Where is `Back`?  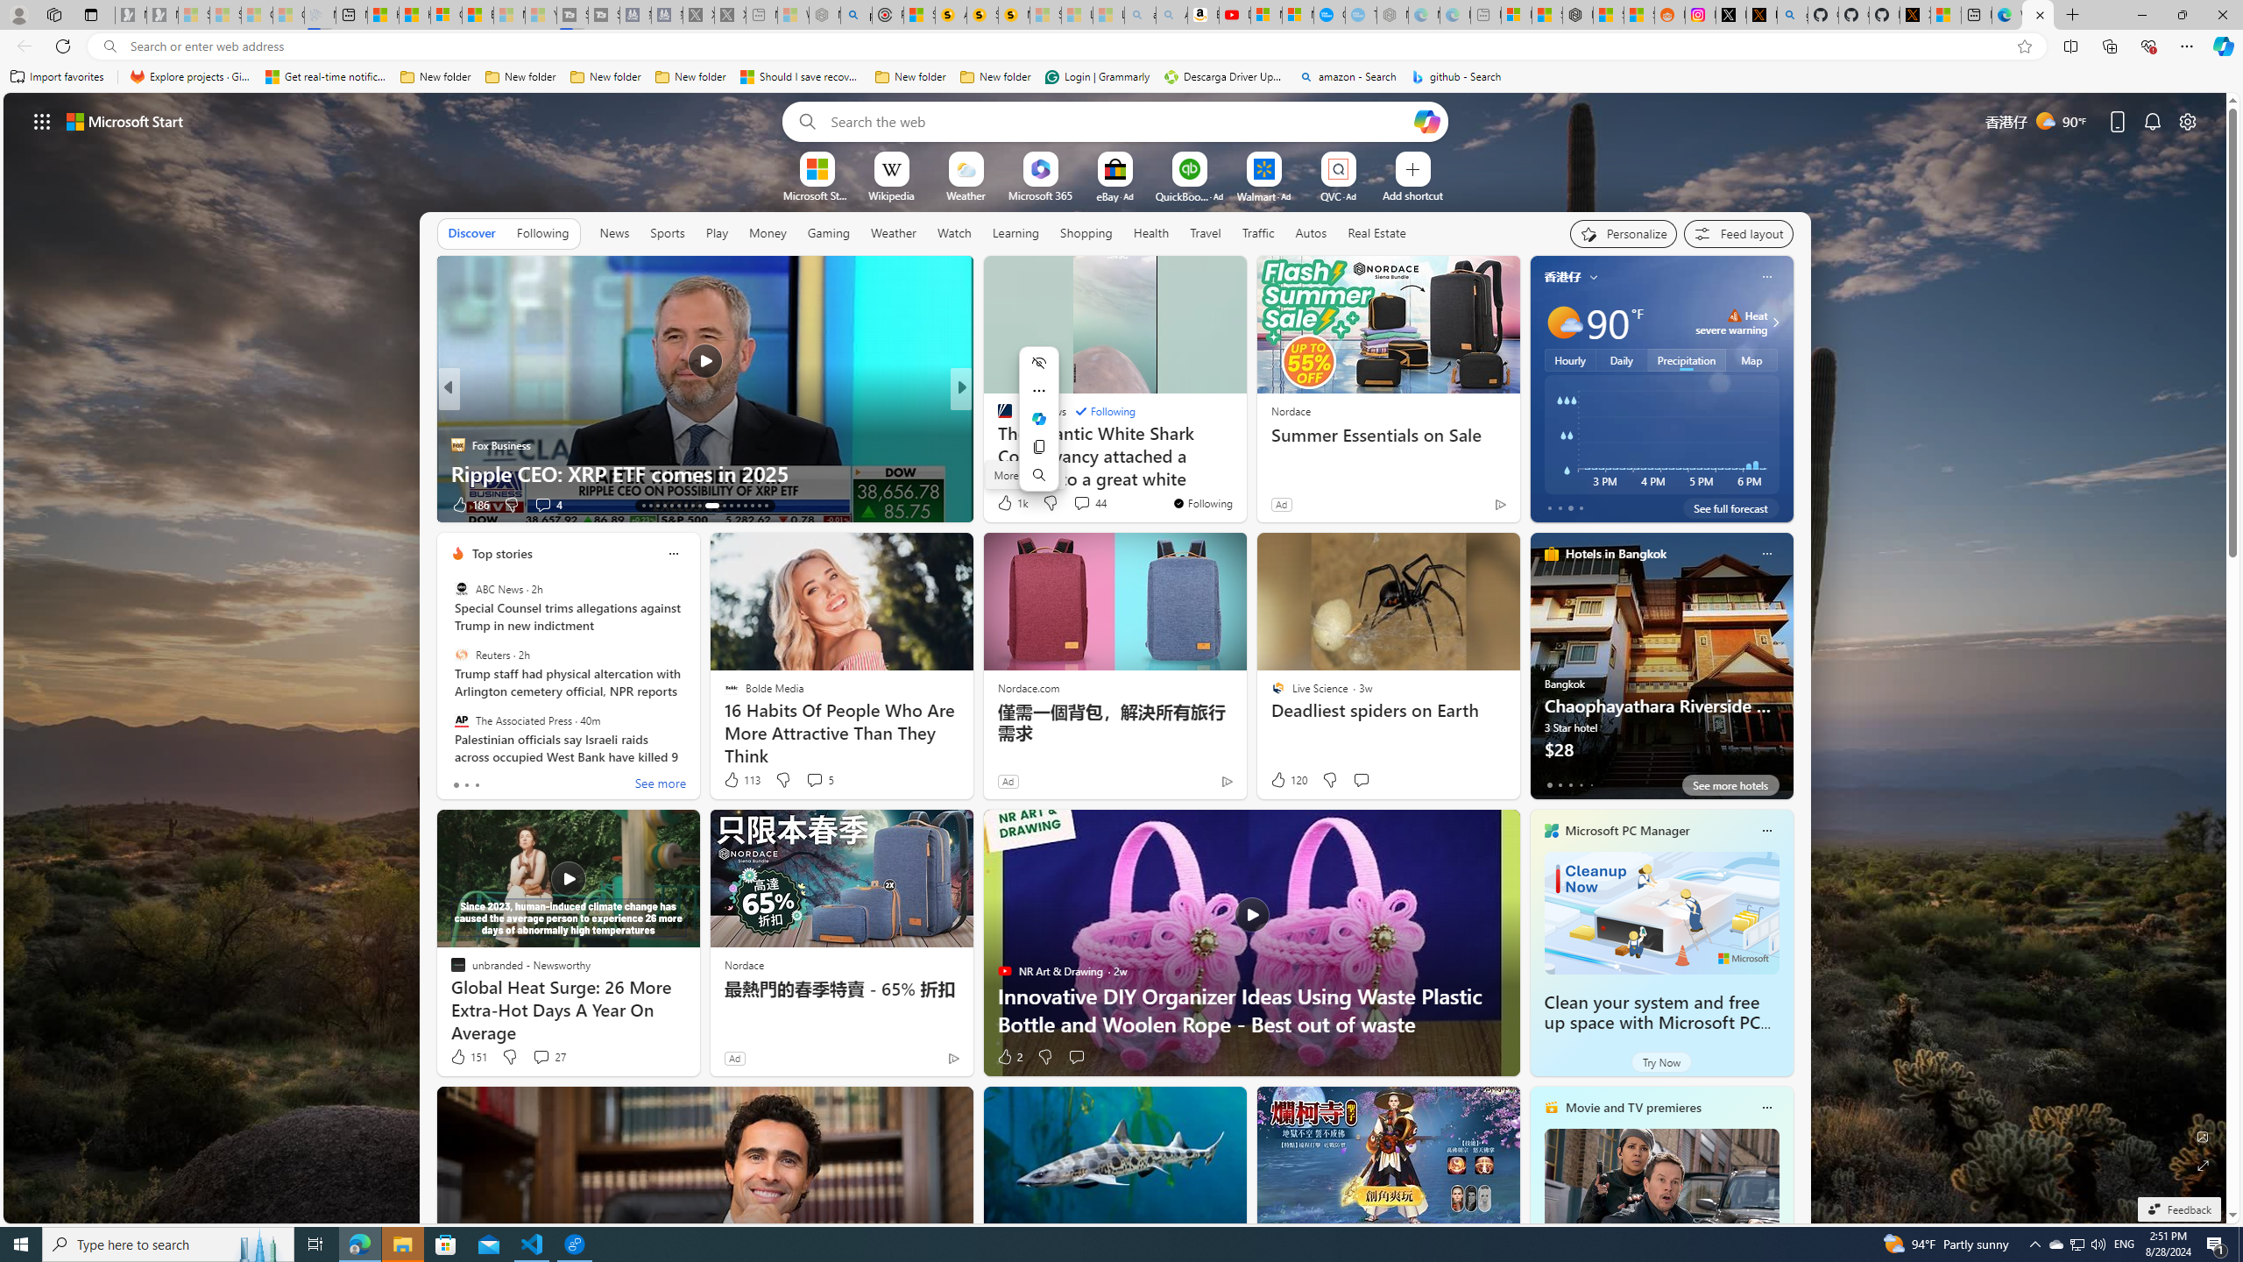 Back is located at coordinates (21, 46).